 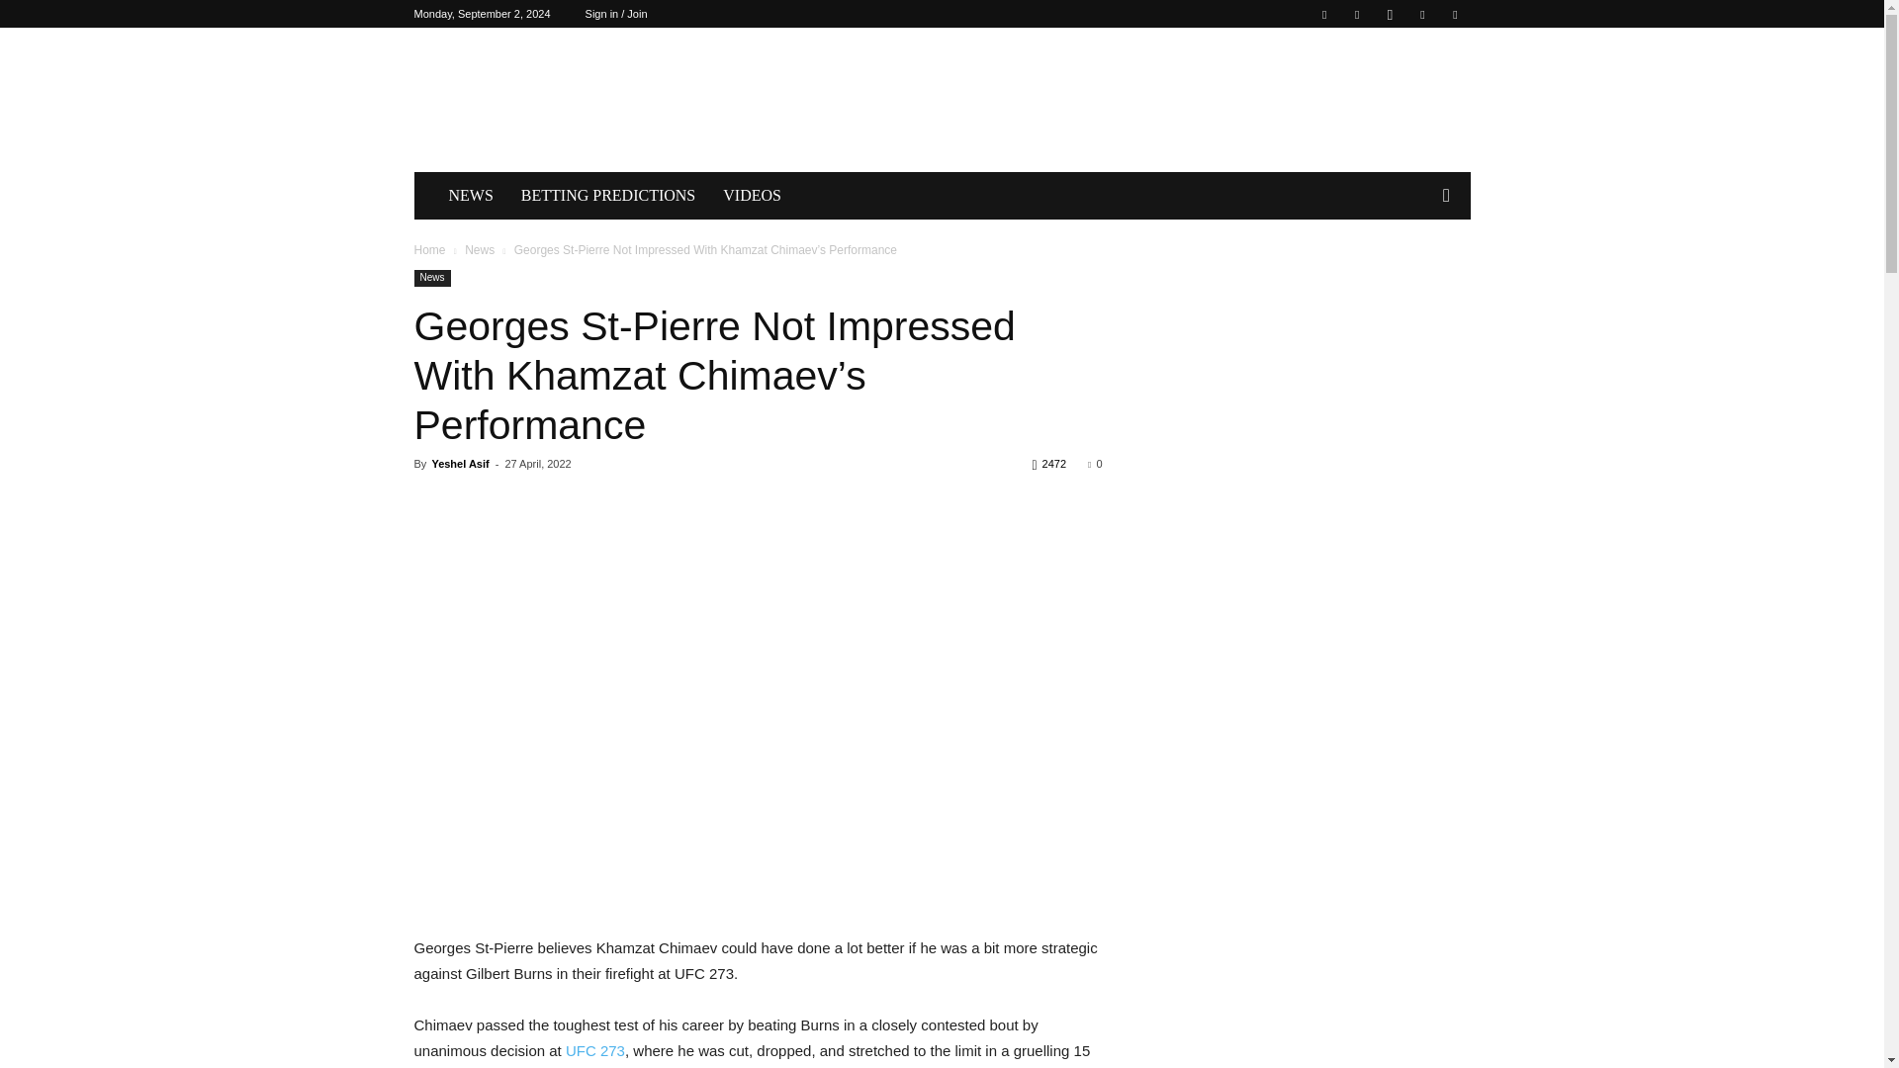 I want to click on Youtube, so click(x=1454, y=14).